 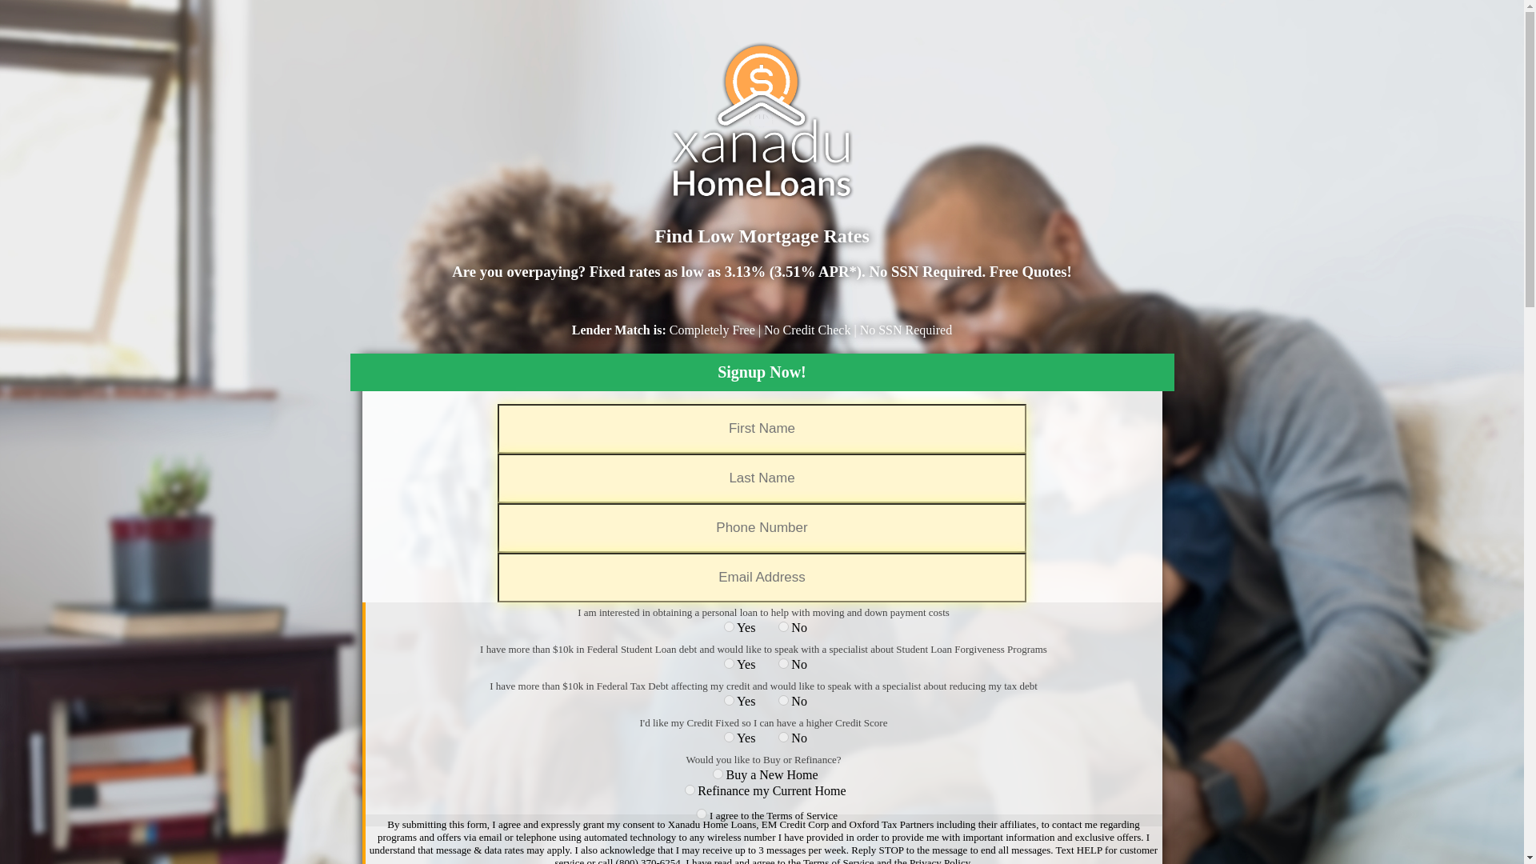 I want to click on buy, so click(x=718, y=774).